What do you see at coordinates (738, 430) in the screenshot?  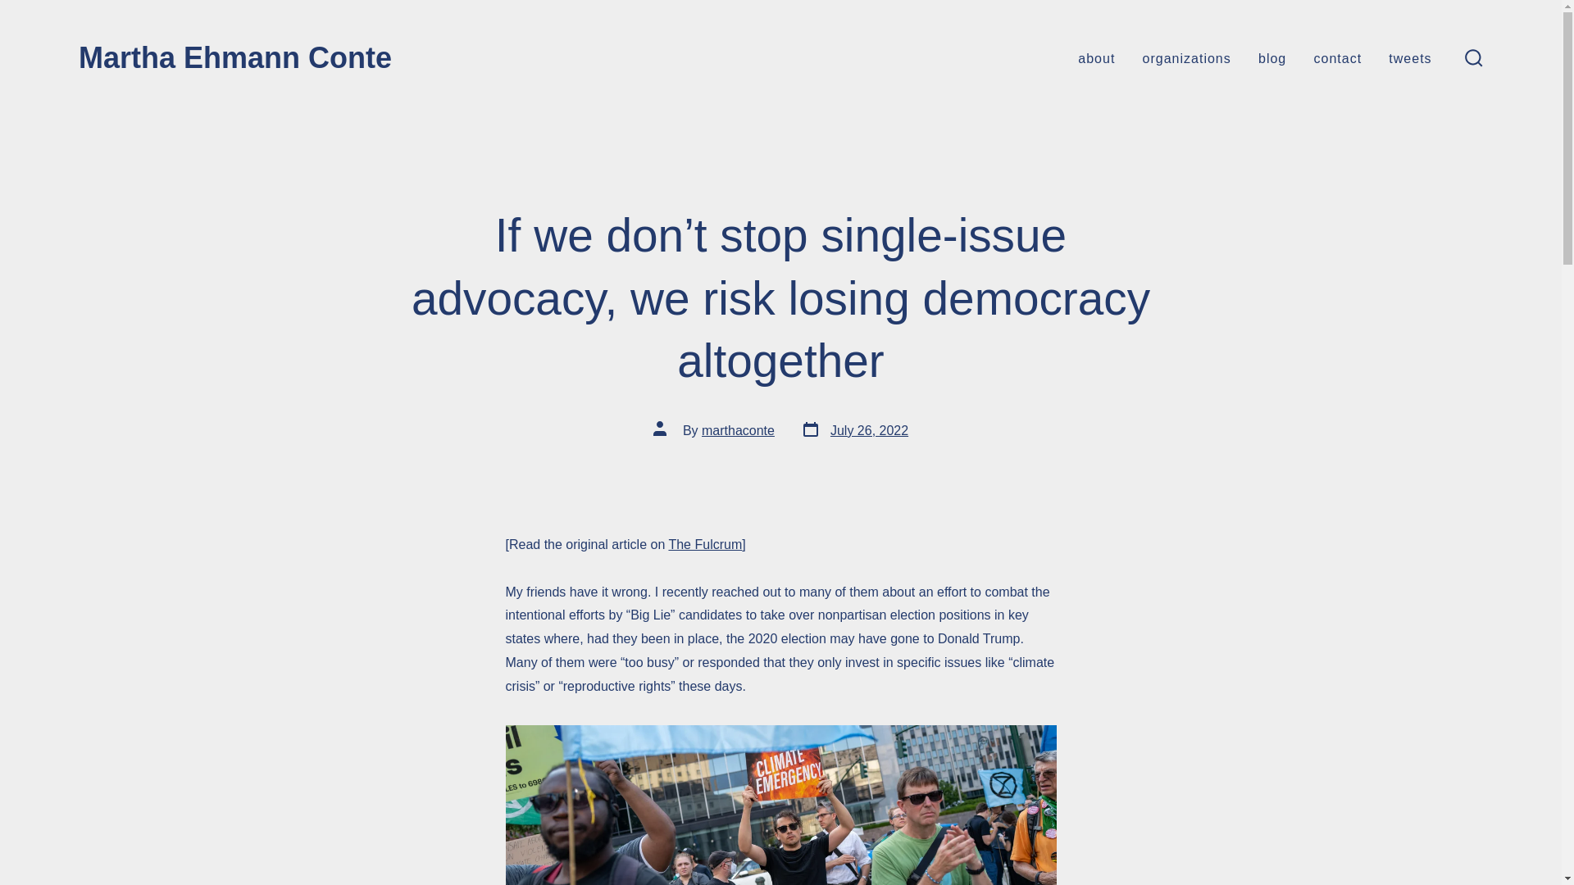 I see `search toggle` at bounding box center [738, 430].